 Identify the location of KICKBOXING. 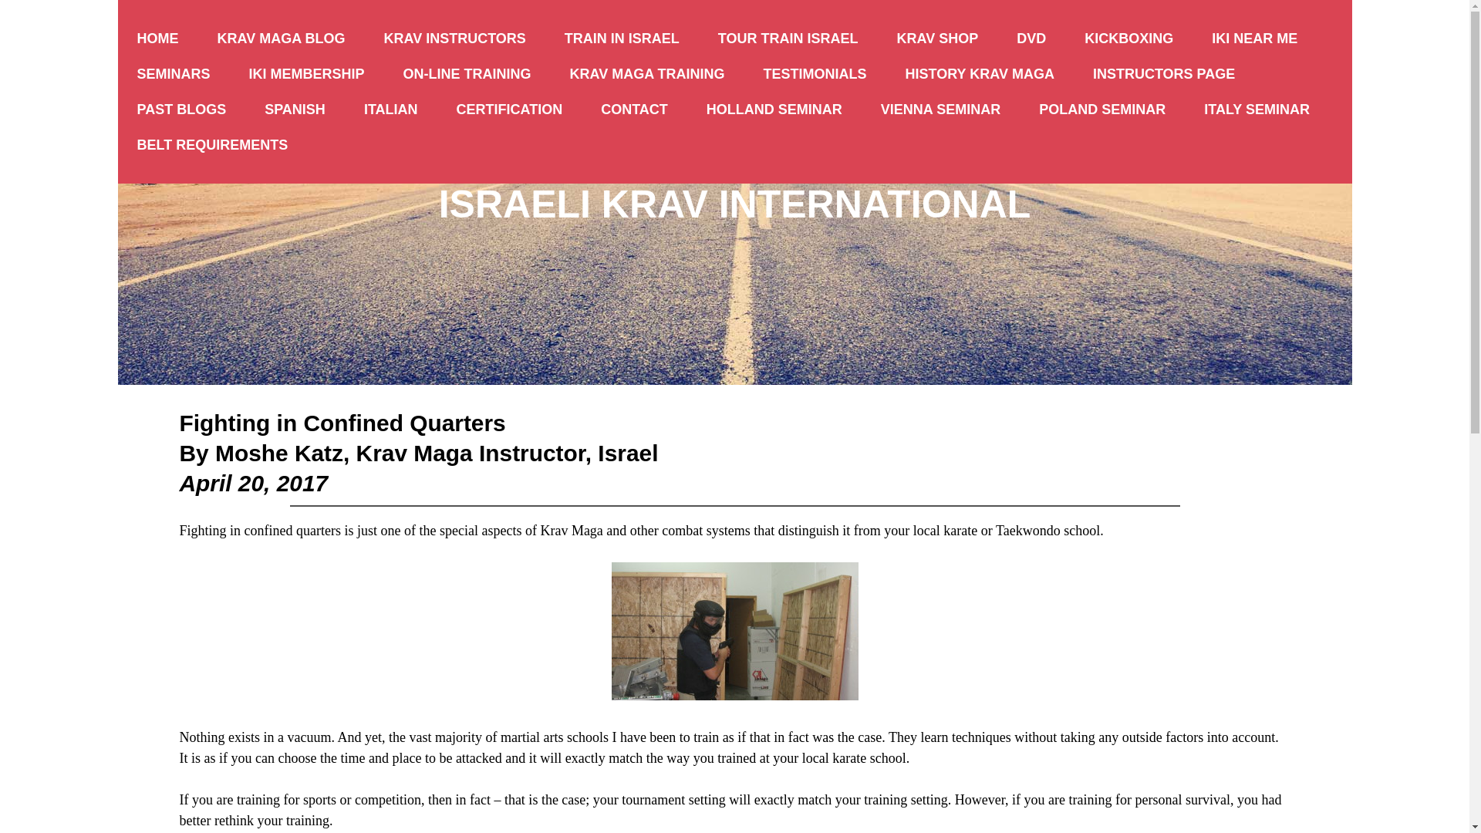
(1128, 39).